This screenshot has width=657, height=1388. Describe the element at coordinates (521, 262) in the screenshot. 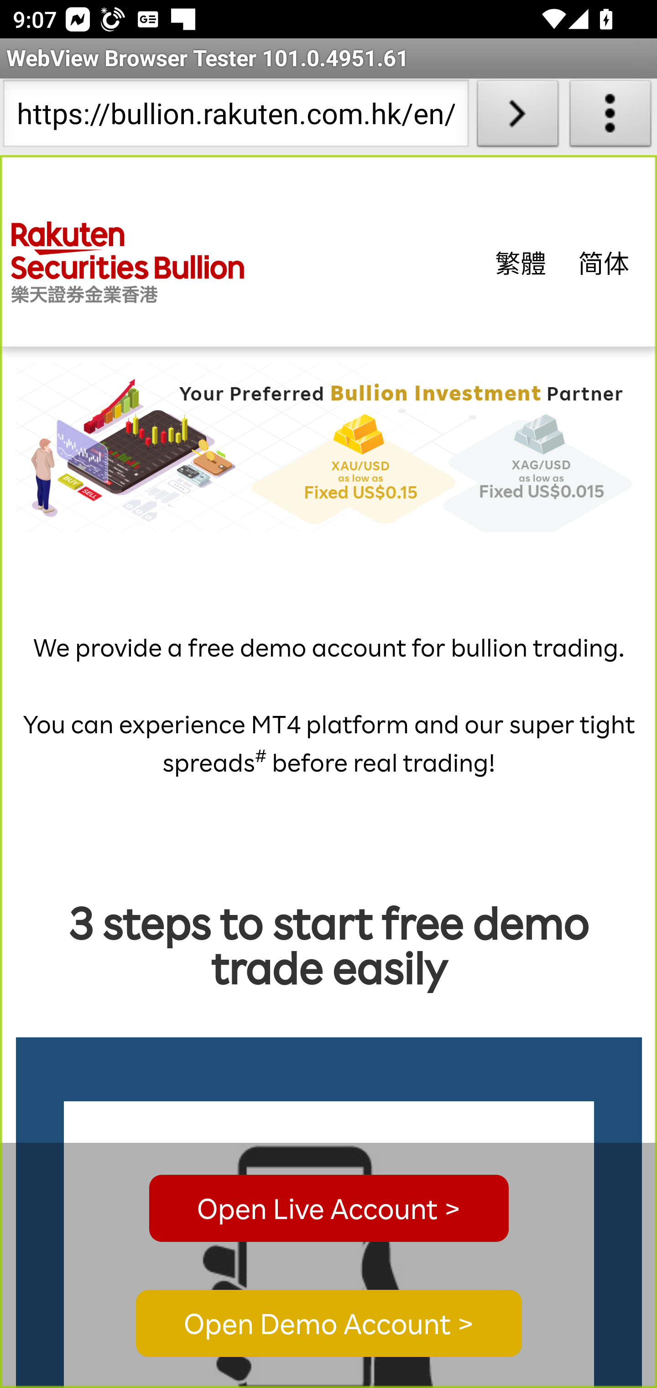

I see `繁體` at that location.